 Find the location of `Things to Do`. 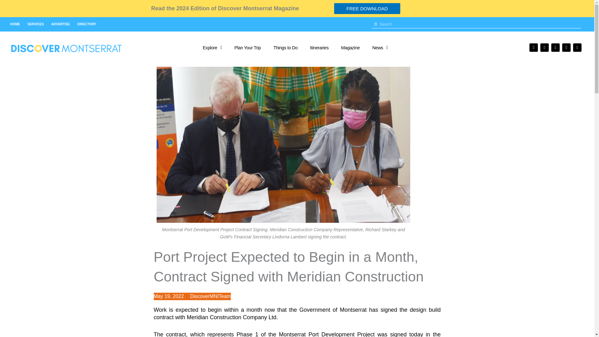

Things to Do is located at coordinates (285, 47).